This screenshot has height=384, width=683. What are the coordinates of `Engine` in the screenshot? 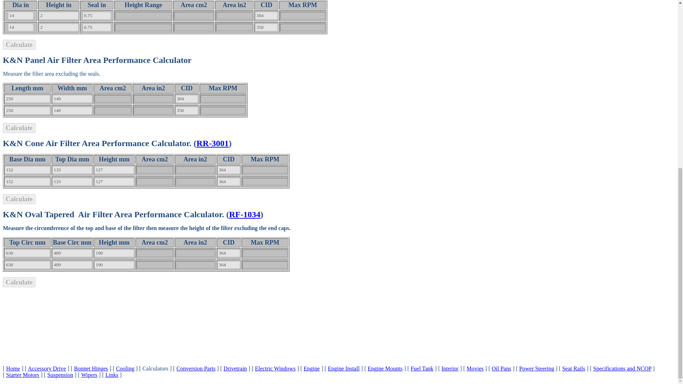 It's located at (312, 368).